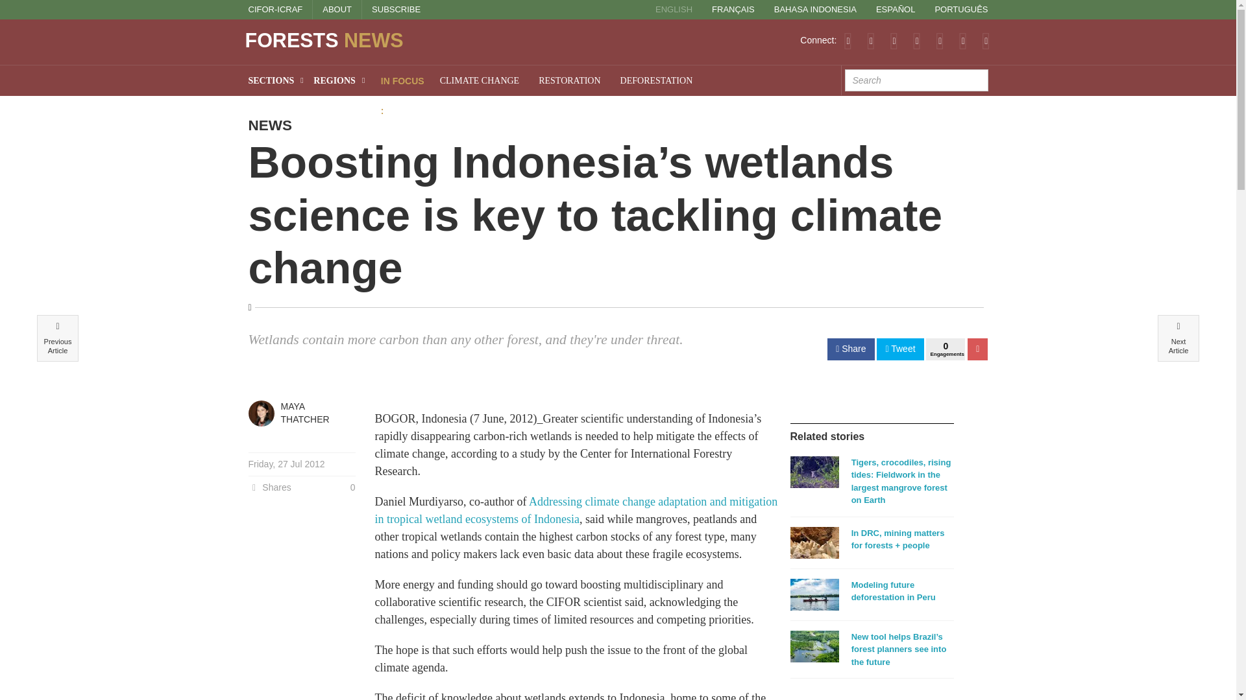 Image resolution: width=1246 pixels, height=700 pixels. I want to click on Instagram, so click(963, 40).